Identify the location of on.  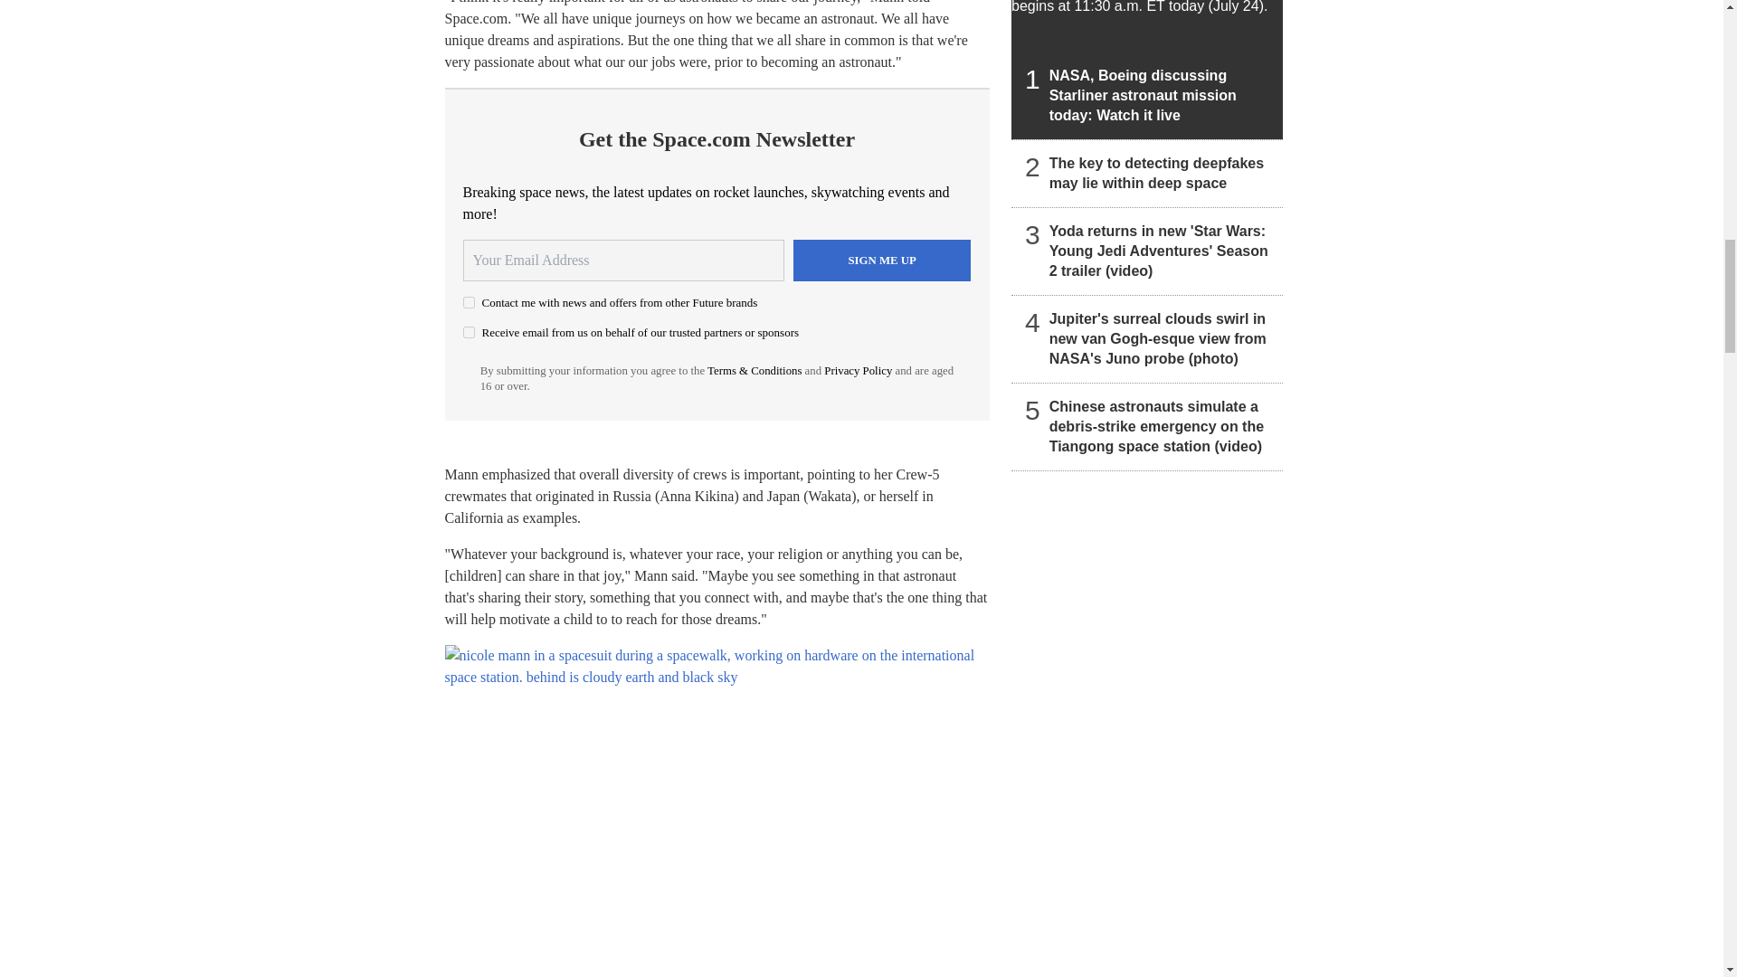
(469, 302).